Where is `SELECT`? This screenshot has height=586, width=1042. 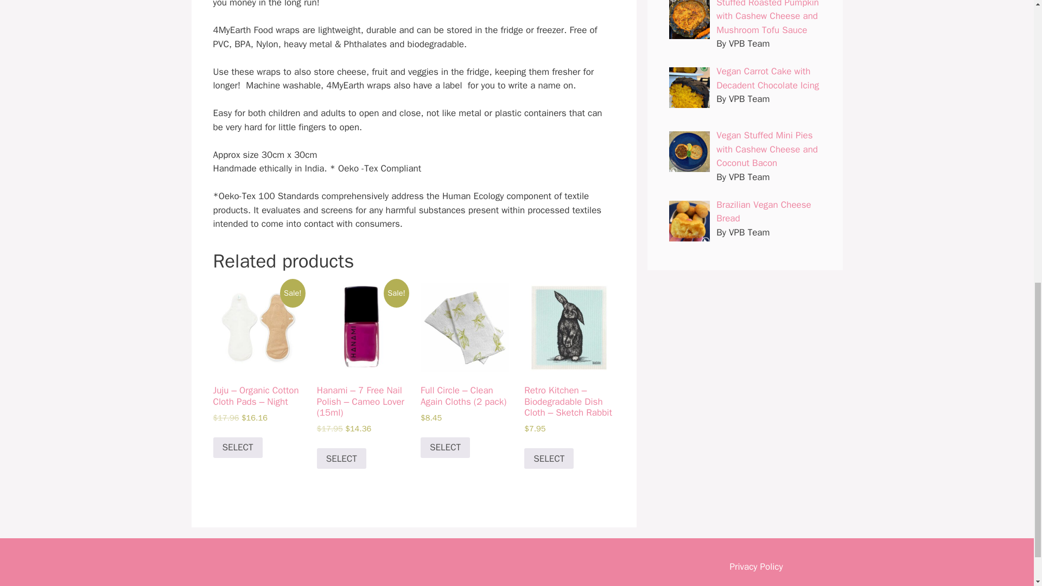 SELECT is located at coordinates (445, 447).